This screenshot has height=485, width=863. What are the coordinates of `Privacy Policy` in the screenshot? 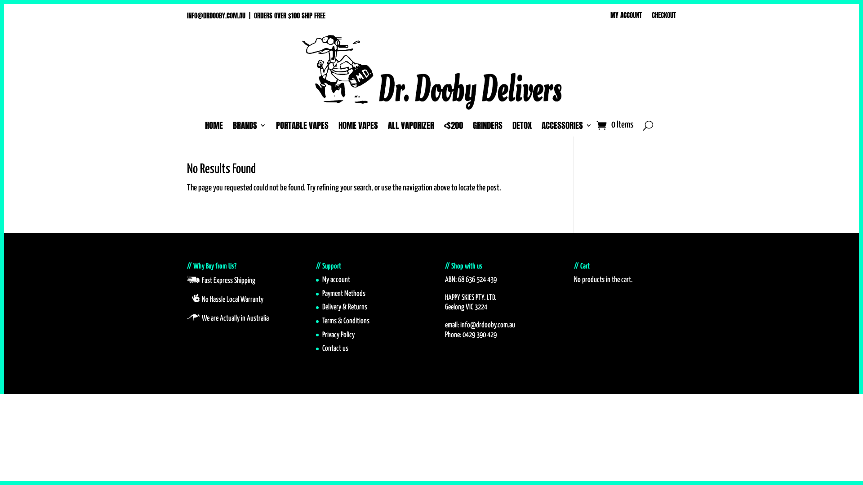 It's located at (338, 335).